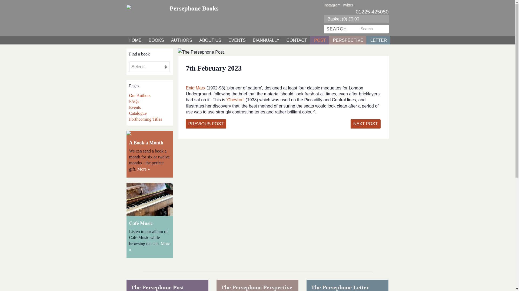  Describe the element at coordinates (332, 5) in the screenshot. I see `Instagram` at that location.